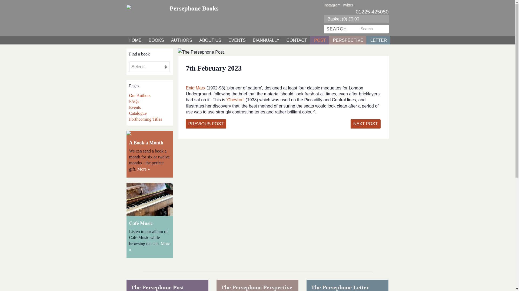  Describe the element at coordinates (332, 5) in the screenshot. I see `Instagram` at that location.